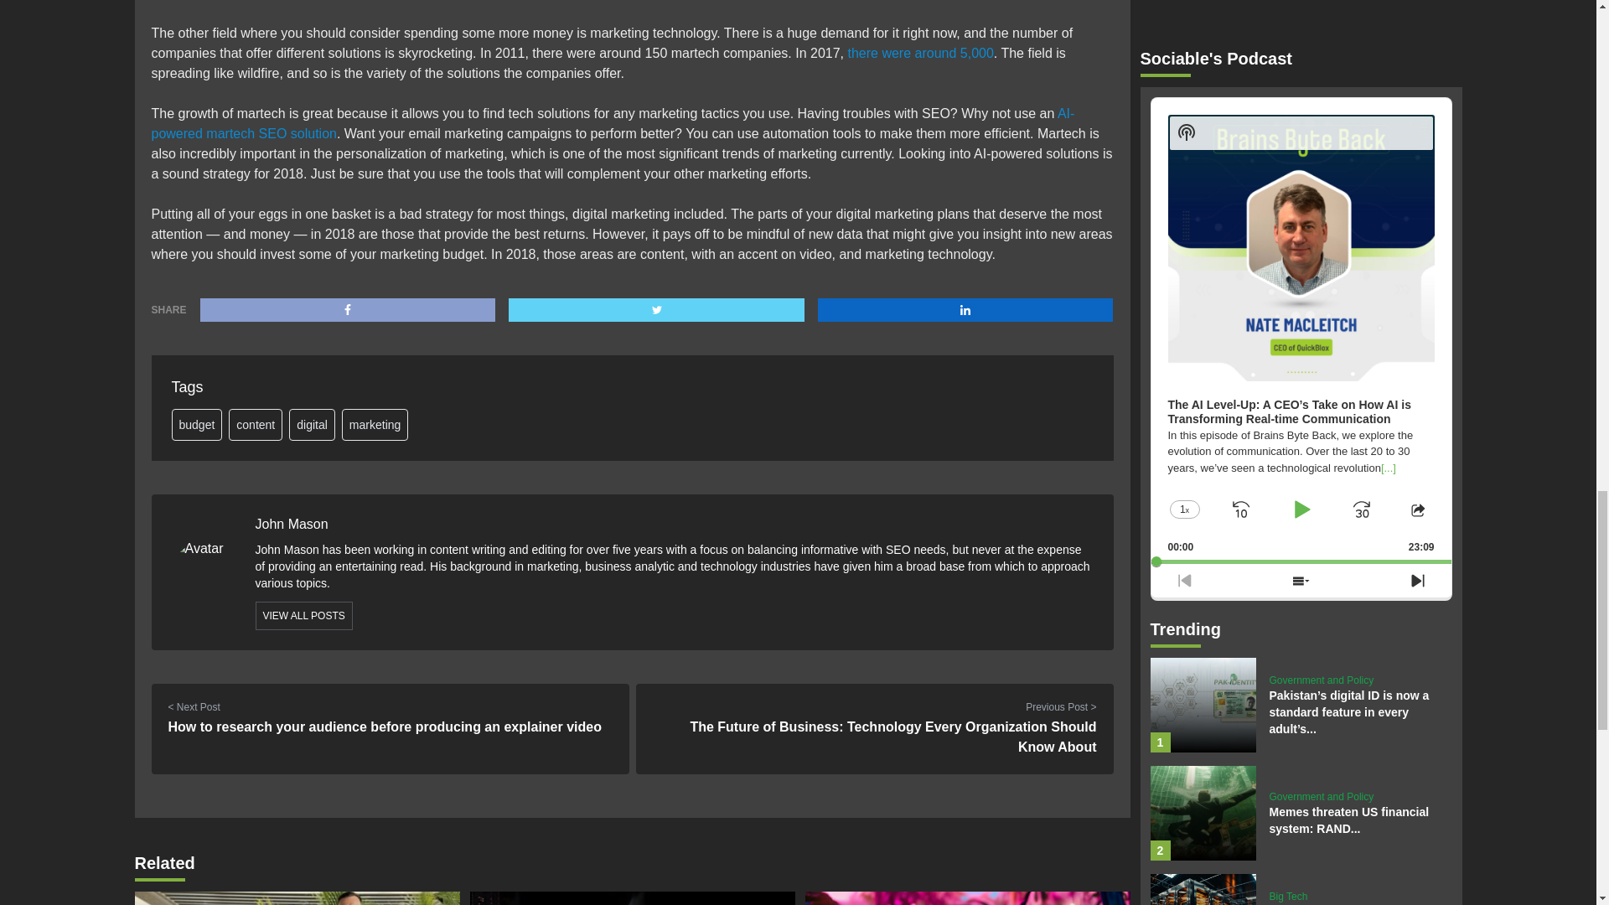 Image resolution: width=1609 pixels, height=905 pixels. I want to click on budget, so click(196, 424).